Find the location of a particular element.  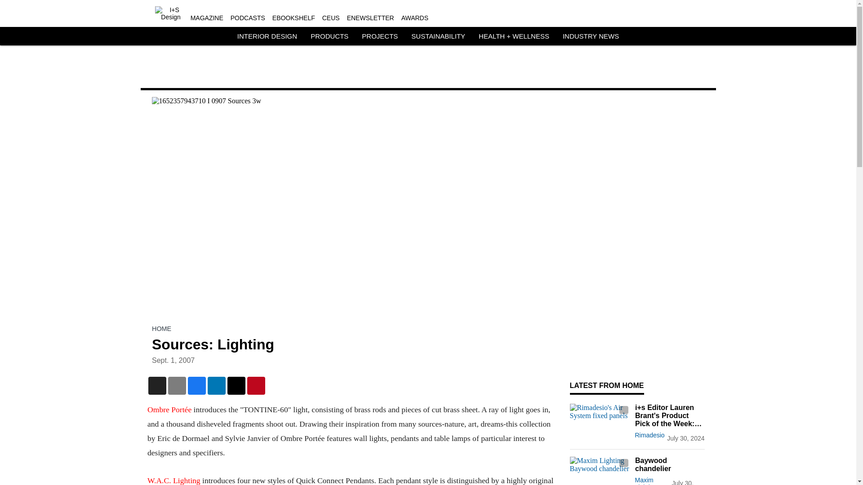

ENEWSLETTER is located at coordinates (370, 18).